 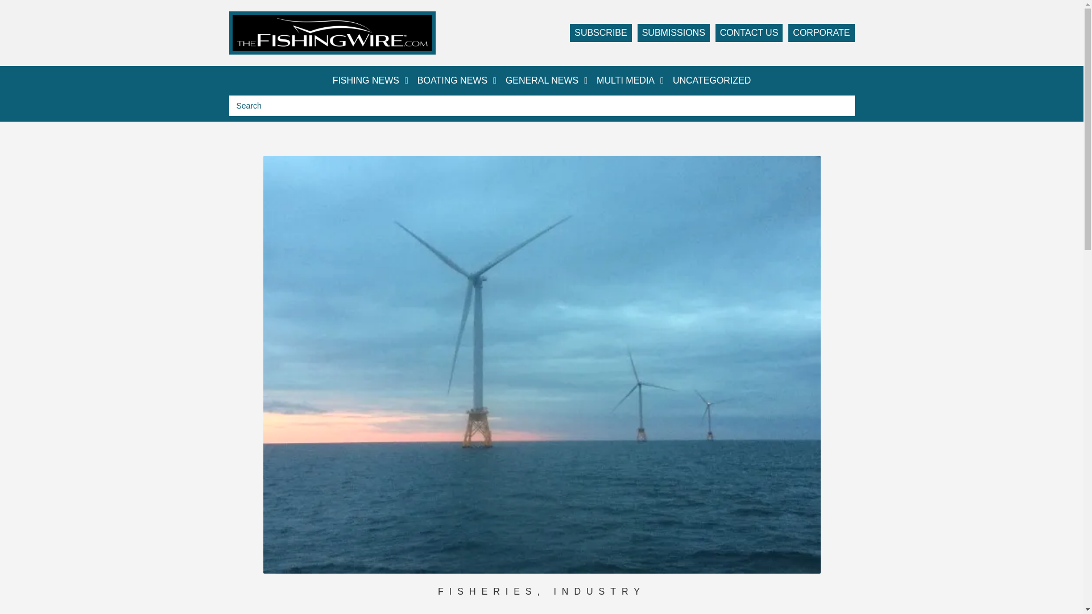 What do you see at coordinates (673, 33) in the screenshot?
I see `SUBMISSIONS` at bounding box center [673, 33].